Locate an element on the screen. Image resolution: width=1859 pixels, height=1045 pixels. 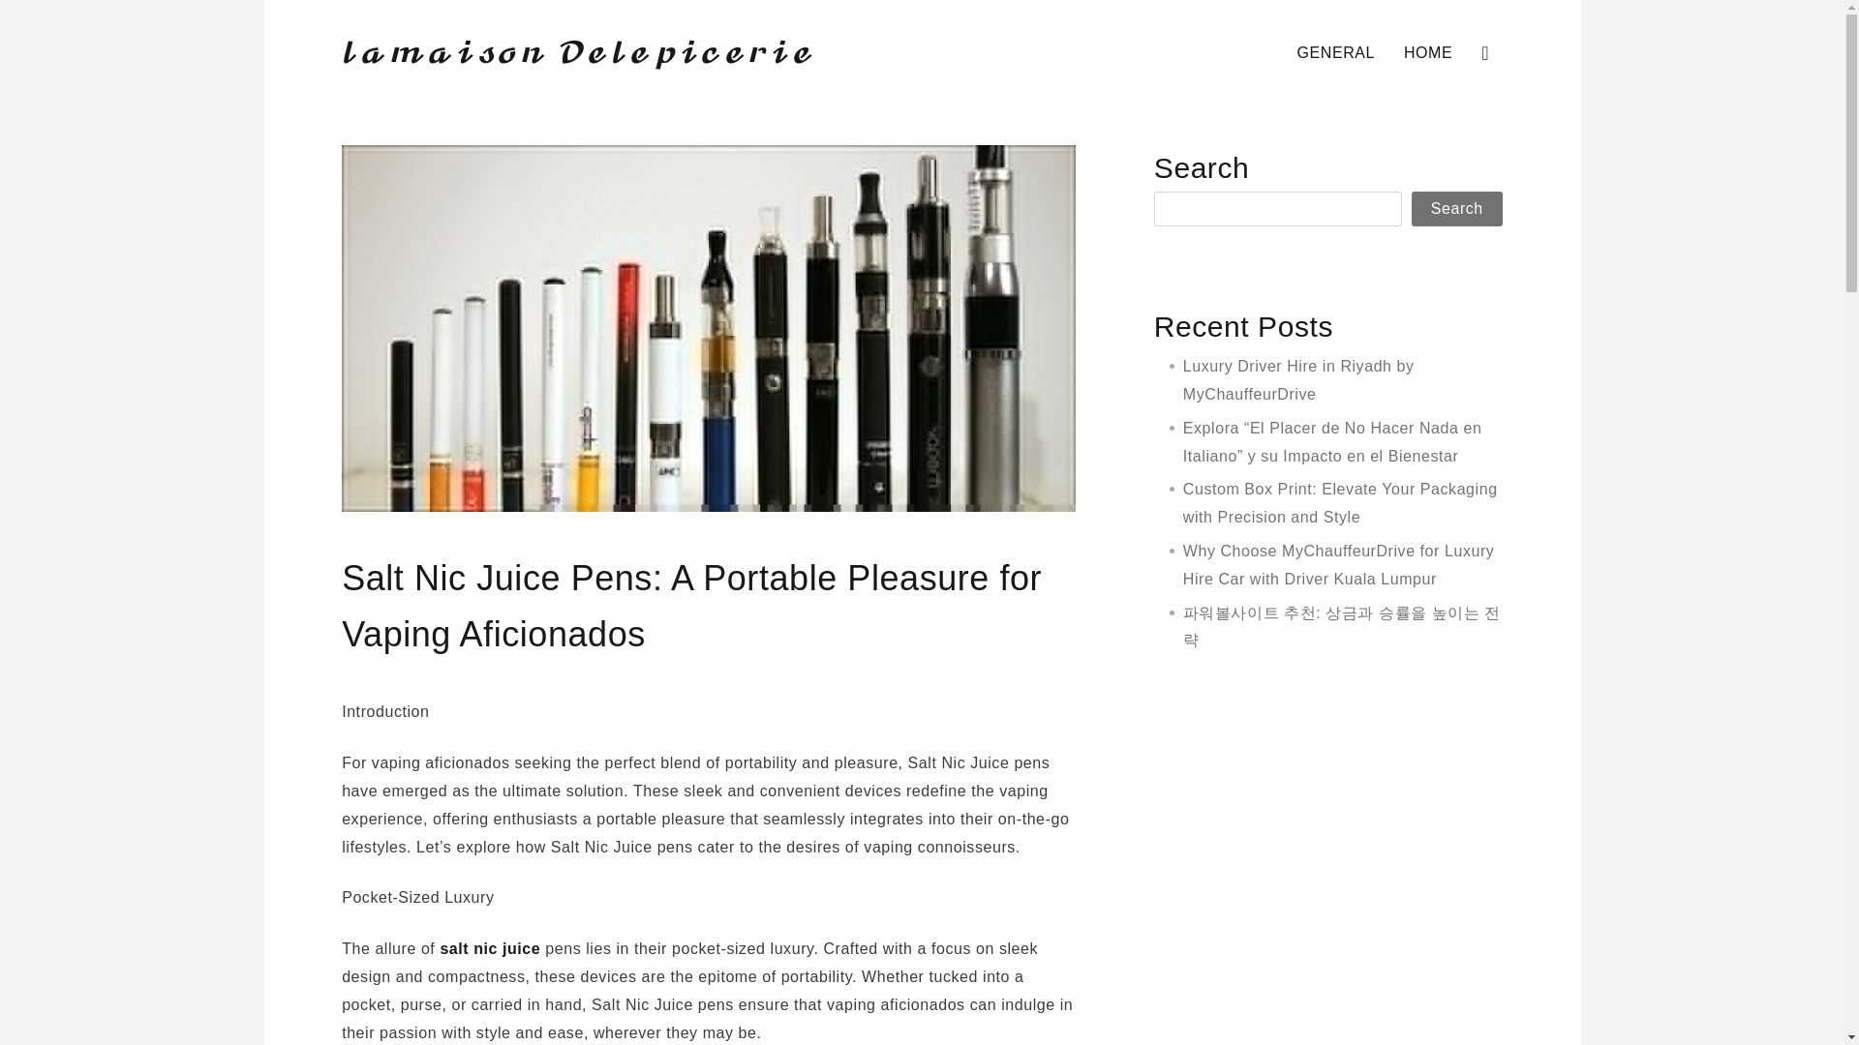
GENERAL is located at coordinates (1335, 53).